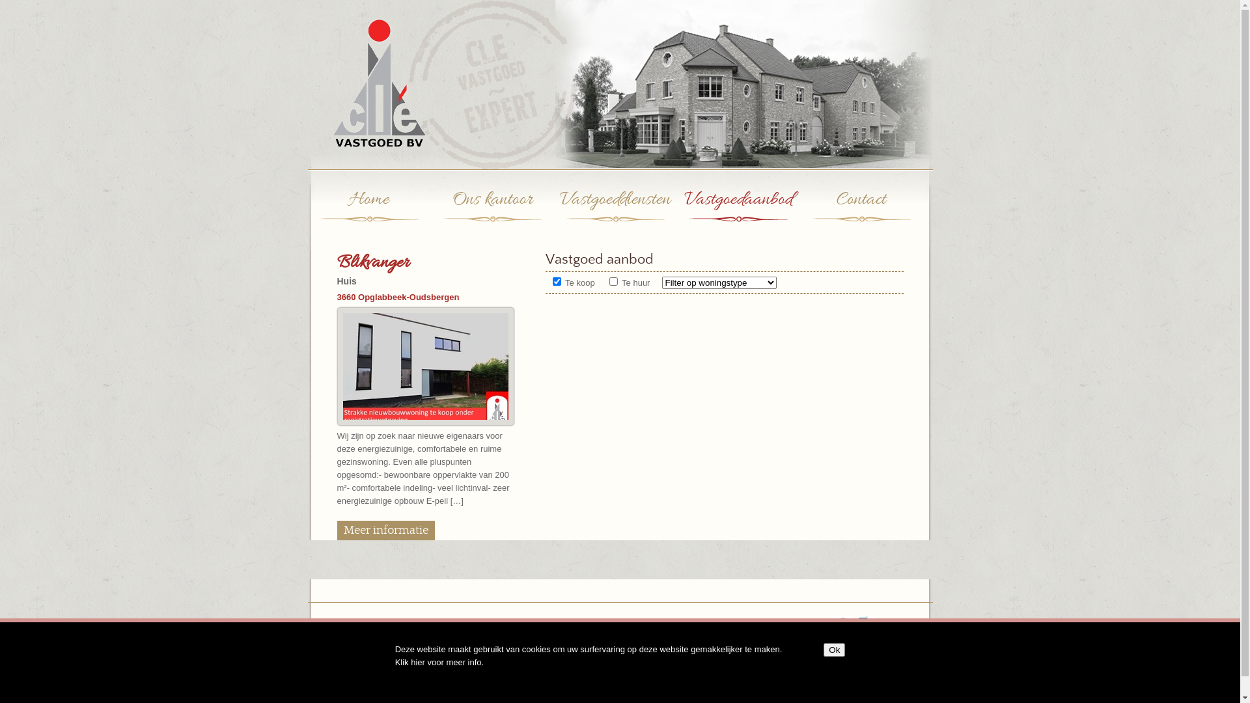 The height and width of the screenshot is (703, 1250). What do you see at coordinates (439, 663) in the screenshot?
I see `Klik hier voor meer info` at bounding box center [439, 663].